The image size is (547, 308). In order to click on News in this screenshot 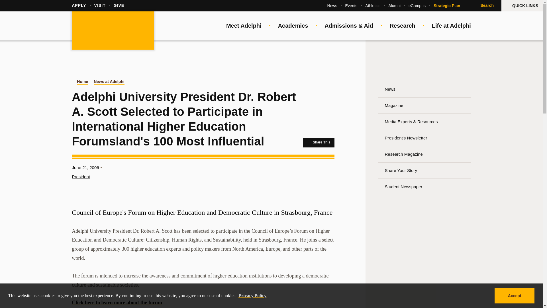, I will do `click(332, 6)`.